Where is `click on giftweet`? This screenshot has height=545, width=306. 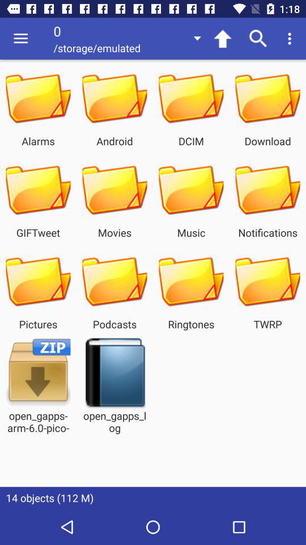
click on giftweet is located at coordinates (38, 190).